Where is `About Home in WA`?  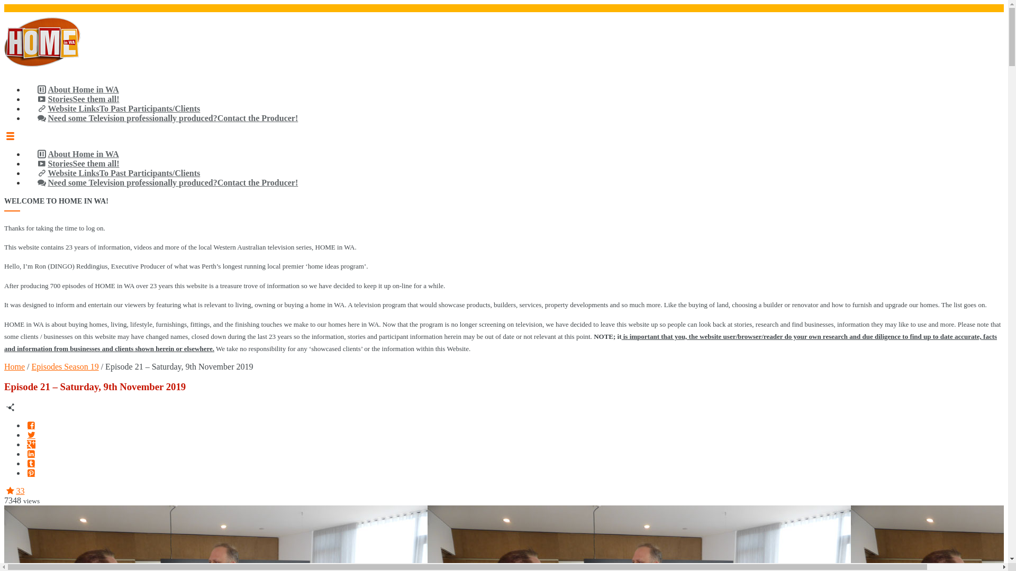
About Home in WA is located at coordinates (77, 154).